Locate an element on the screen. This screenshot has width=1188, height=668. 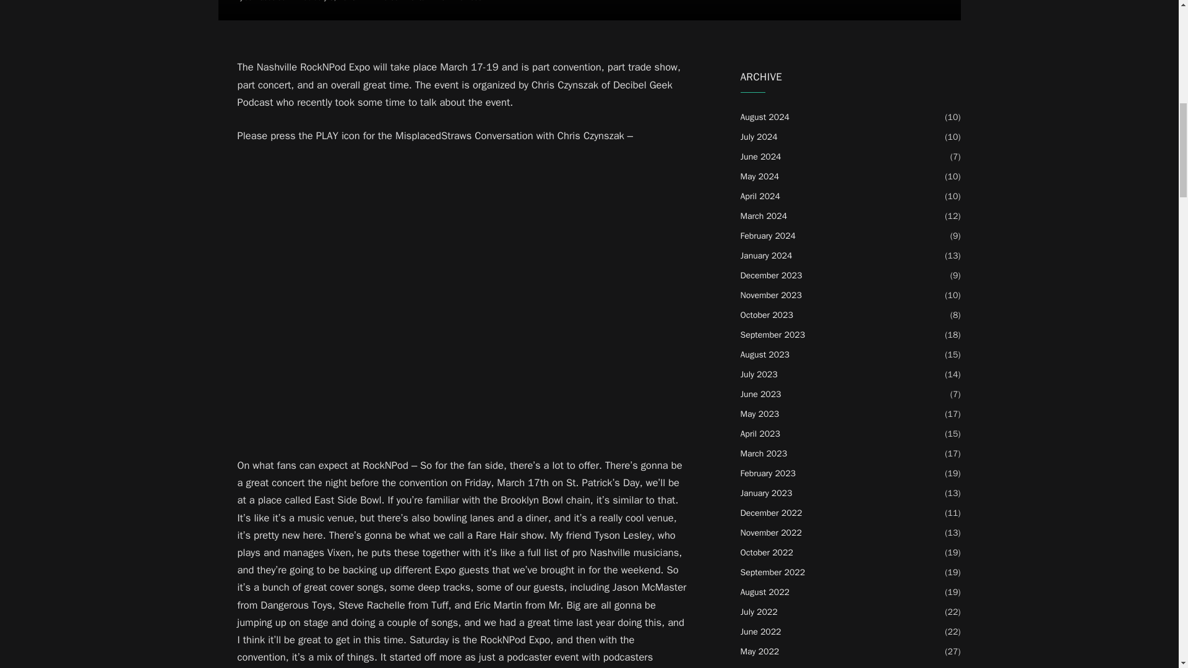
A Conversation With Chris Czynszak of The RockNPod Expo is located at coordinates (588, 10).